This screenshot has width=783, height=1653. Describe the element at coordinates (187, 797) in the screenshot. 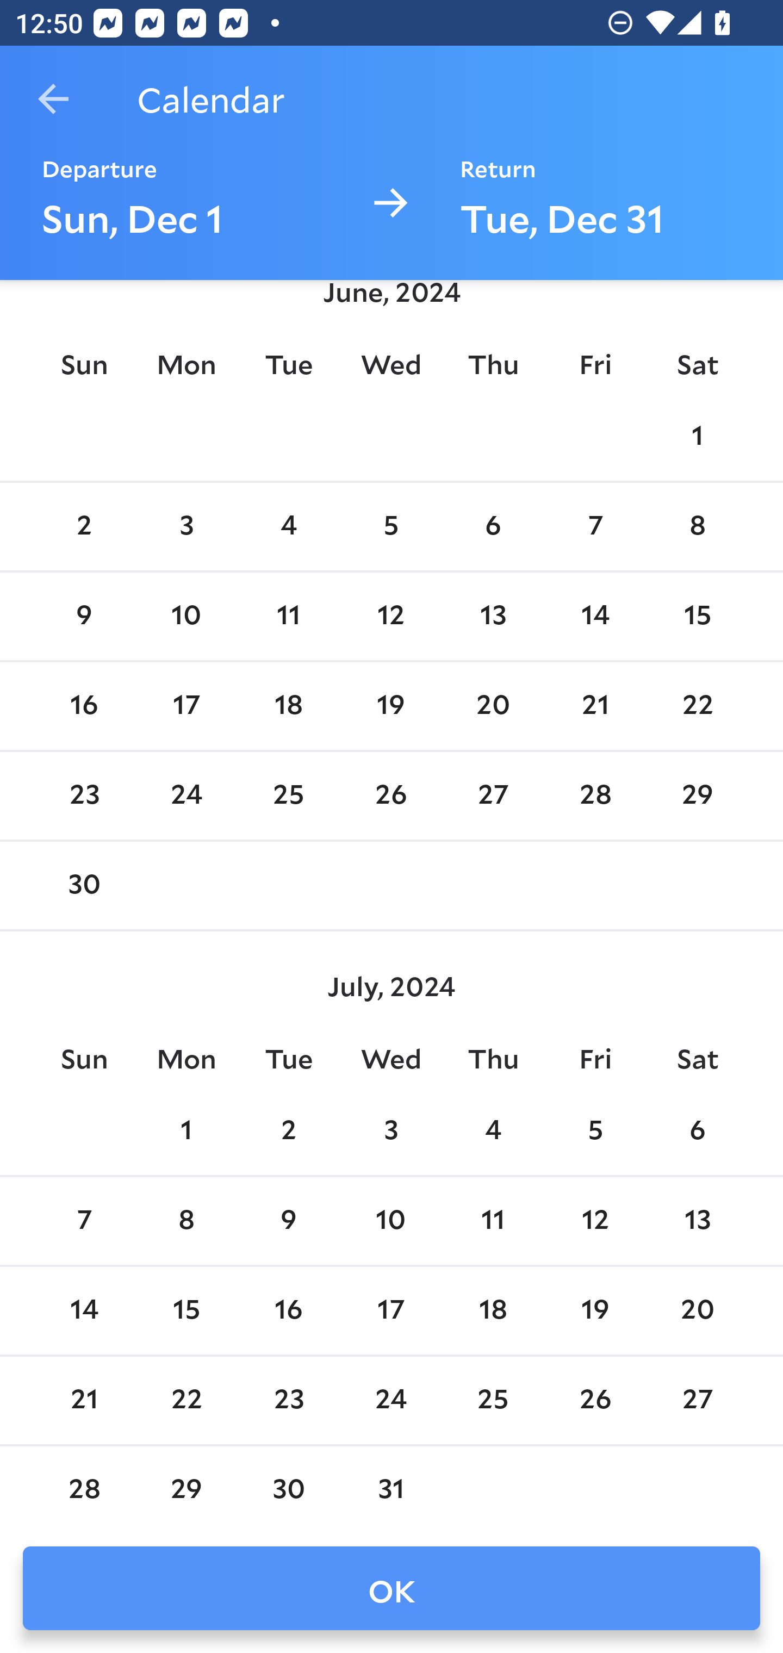

I see `24` at that location.